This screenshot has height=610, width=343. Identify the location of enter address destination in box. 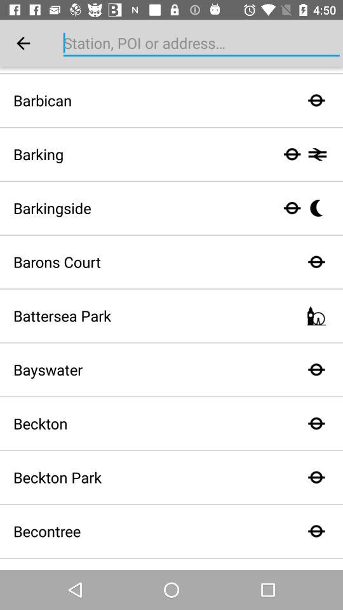
(201, 43).